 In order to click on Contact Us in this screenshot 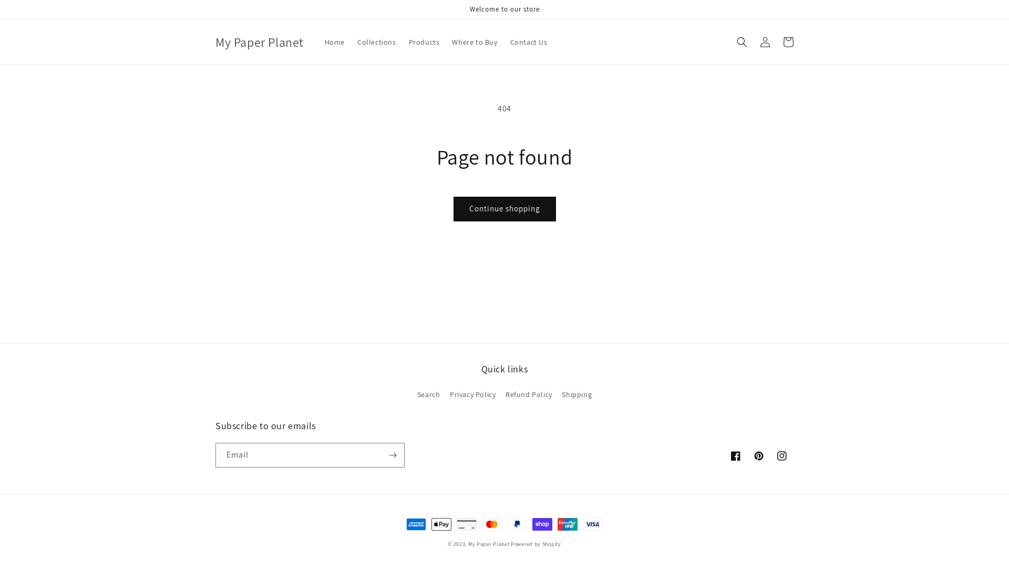, I will do `click(529, 42)`.